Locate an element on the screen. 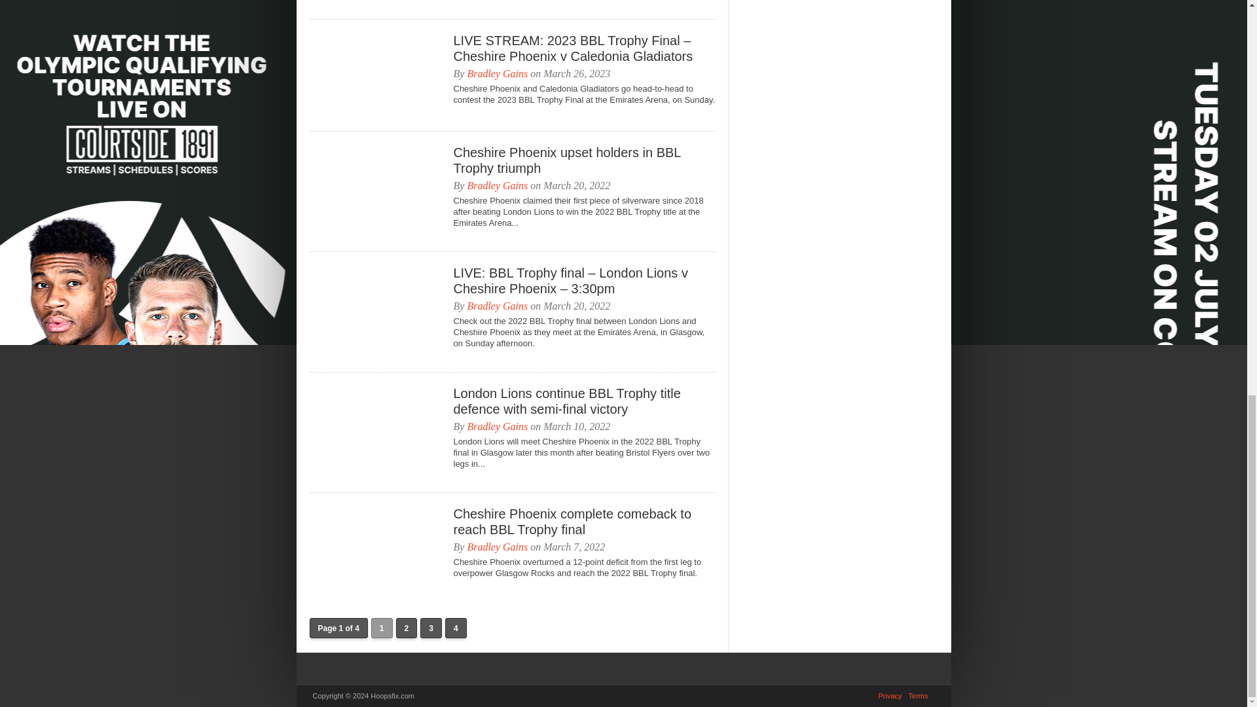 The width and height of the screenshot is (1257, 707). Posts by Bradley Gains is located at coordinates (497, 73).